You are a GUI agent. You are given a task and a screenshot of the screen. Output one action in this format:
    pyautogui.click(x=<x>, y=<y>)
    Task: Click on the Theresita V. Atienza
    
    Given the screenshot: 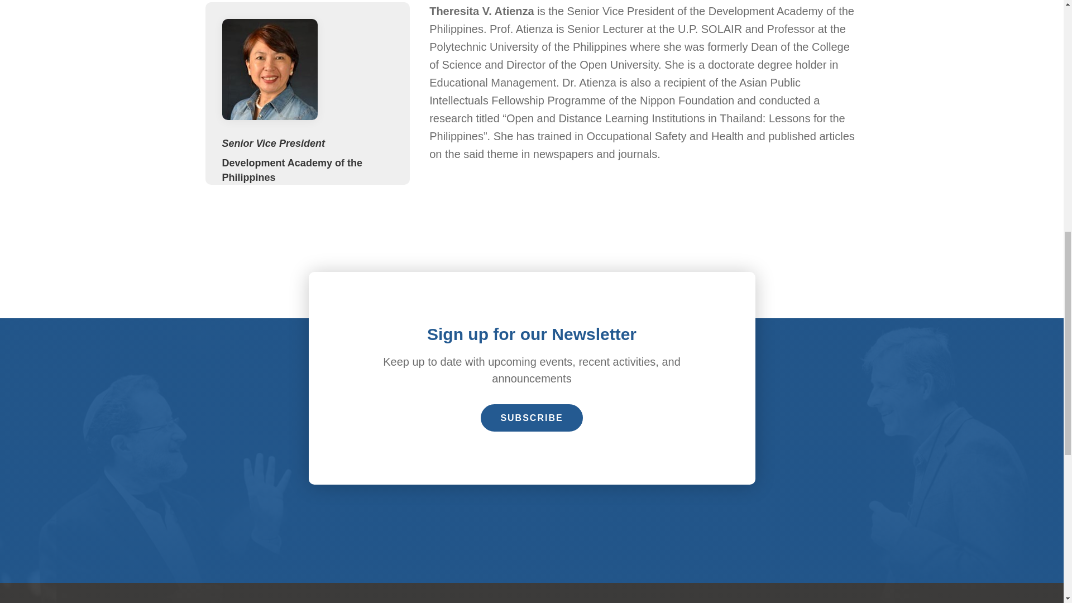 What is the action you would take?
    pyautogui.click(x=269, y=69)
    